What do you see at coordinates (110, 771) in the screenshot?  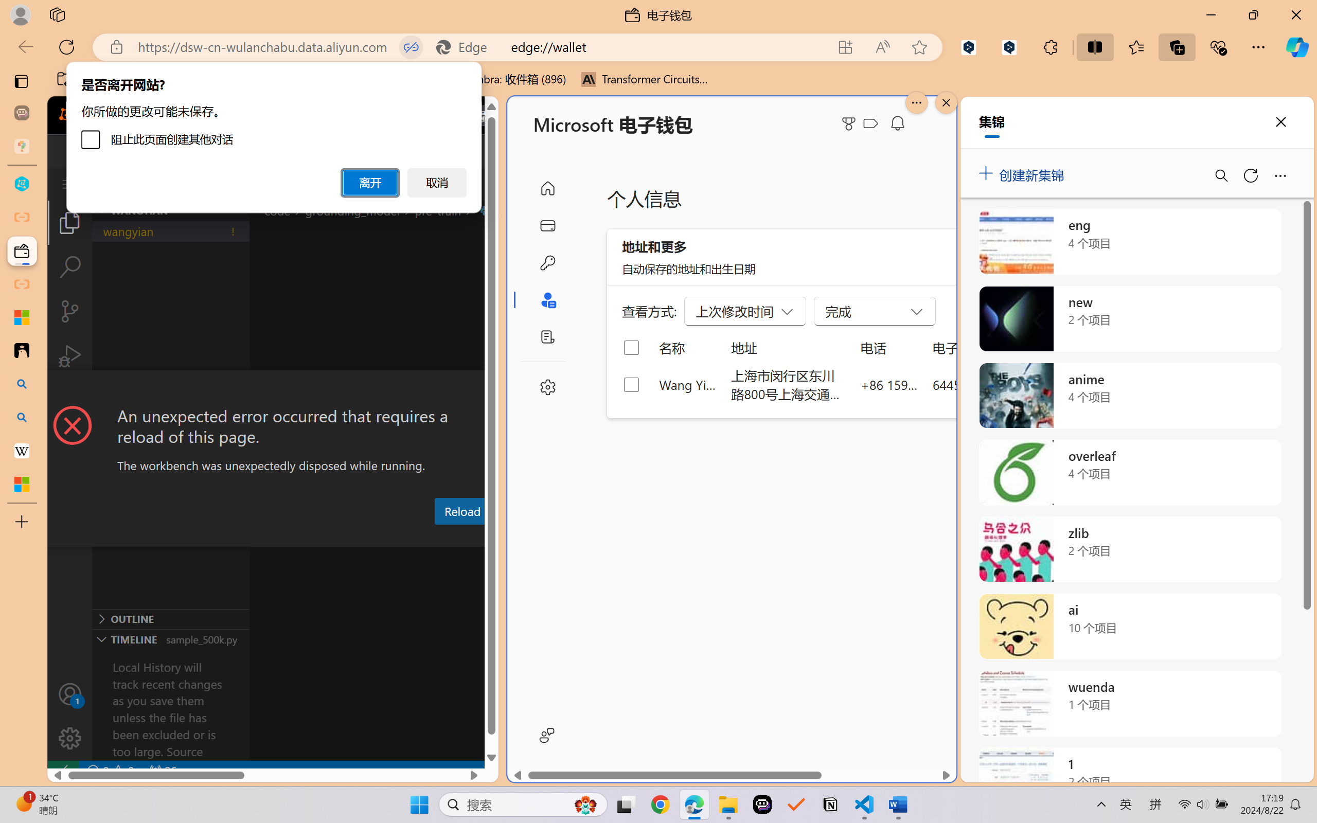 I see `No Problems` at bounding box center [110, 771].